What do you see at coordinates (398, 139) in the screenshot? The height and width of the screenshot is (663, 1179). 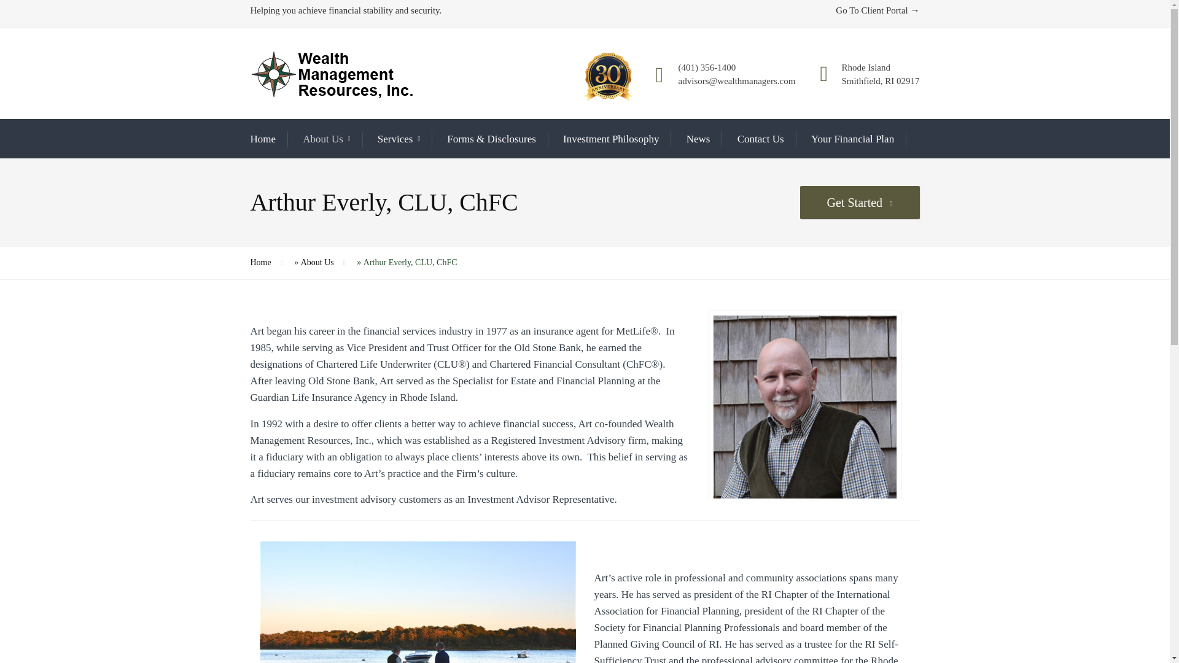 I see `Services` at bounding box center [398, 139].